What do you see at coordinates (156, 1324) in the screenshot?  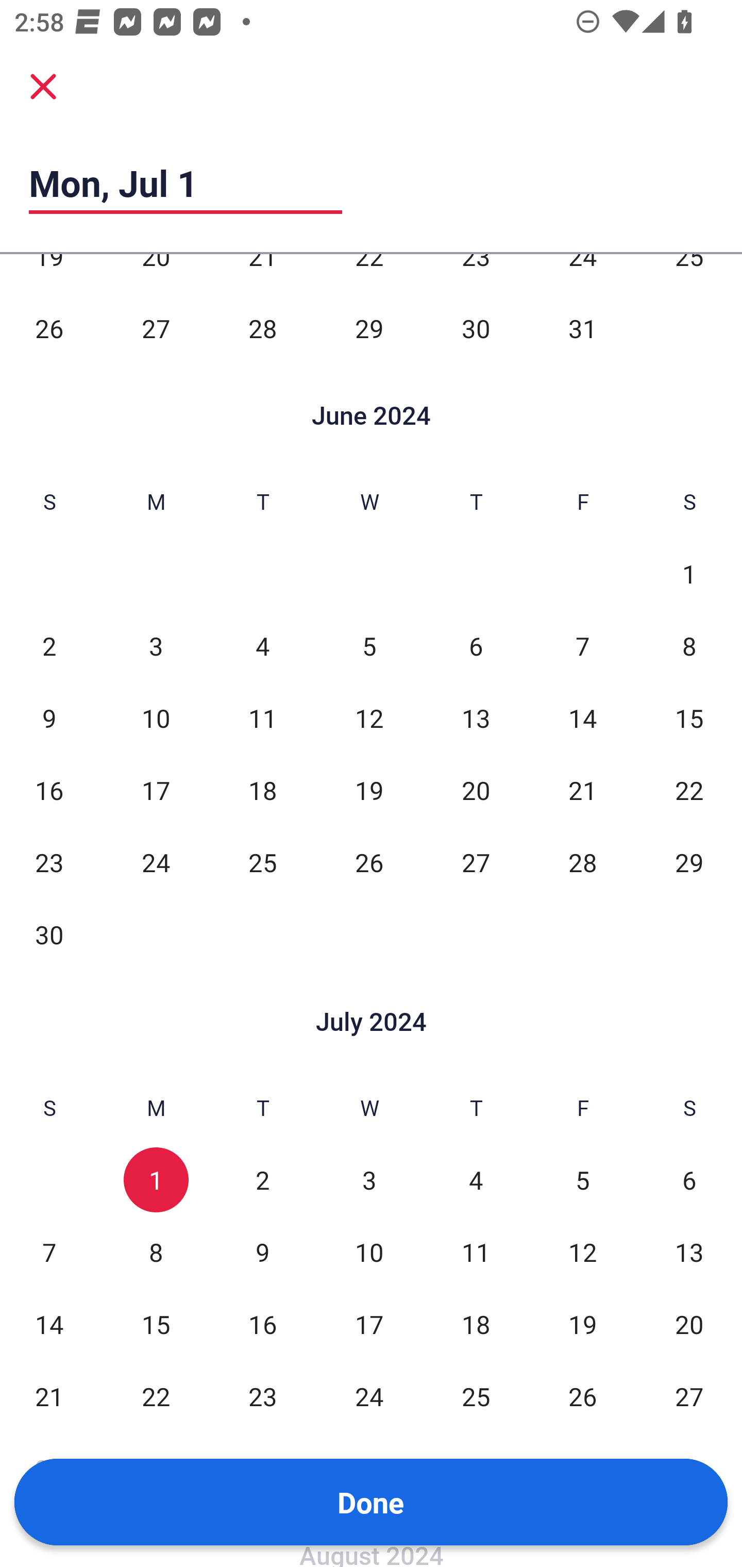 I see `15 Mon, Jul 15, Not Selected` at bounding box center [156, 1324].